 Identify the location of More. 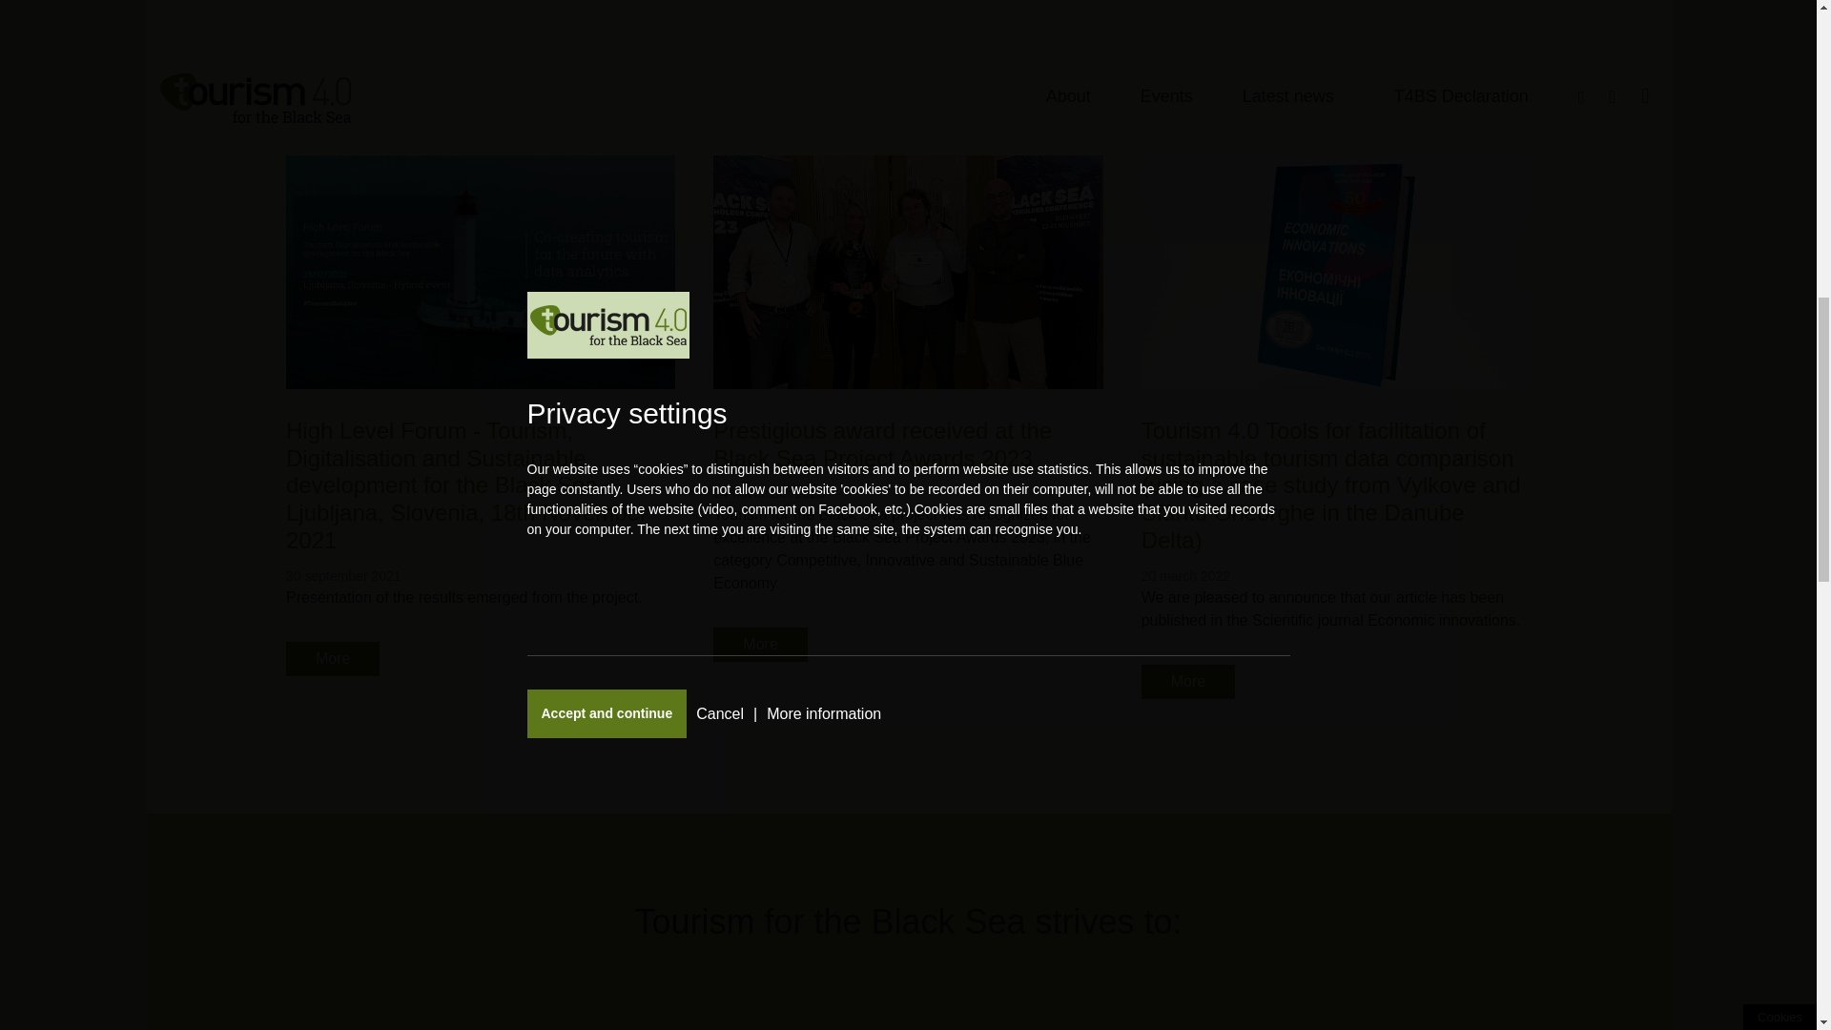
(1187, 681).